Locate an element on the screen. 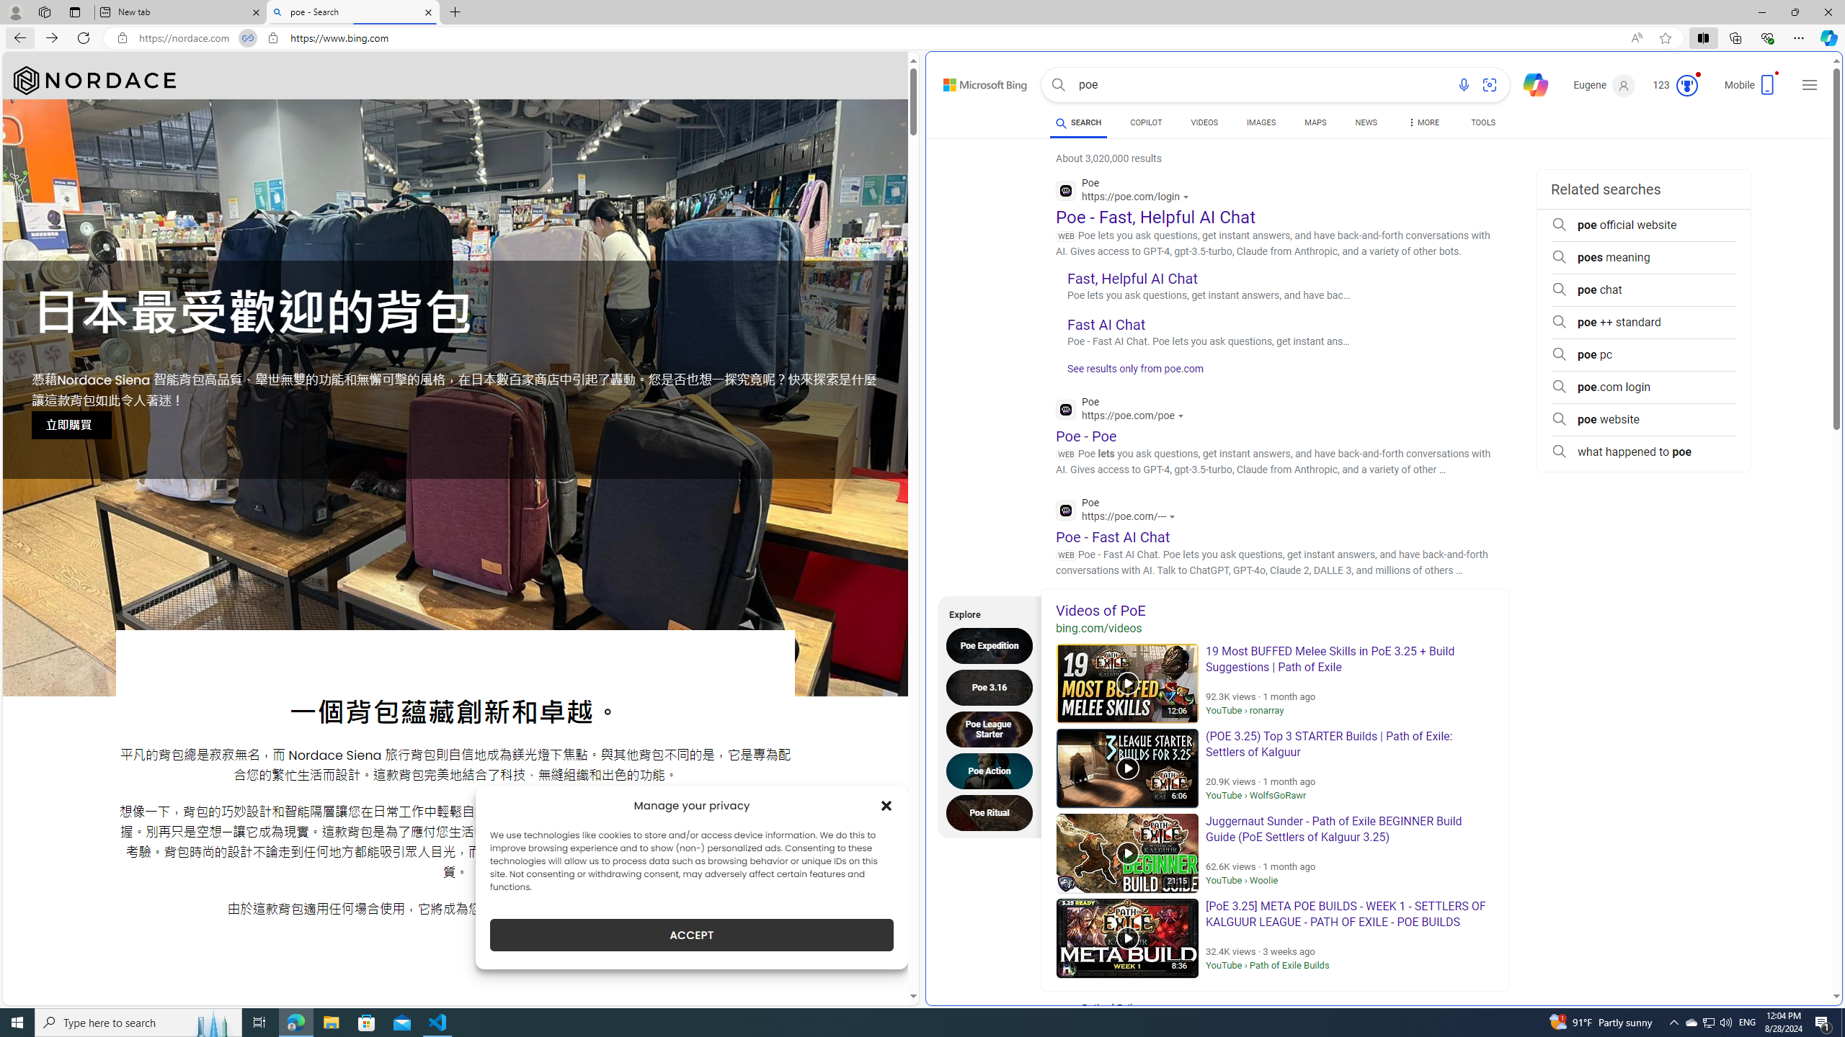  what happened to poe is located at coordinates (1643, 452).